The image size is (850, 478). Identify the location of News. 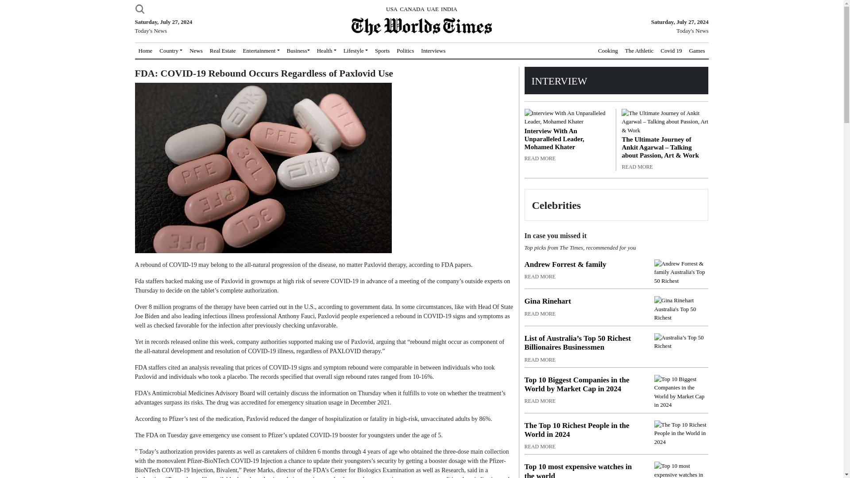
(196, 50).